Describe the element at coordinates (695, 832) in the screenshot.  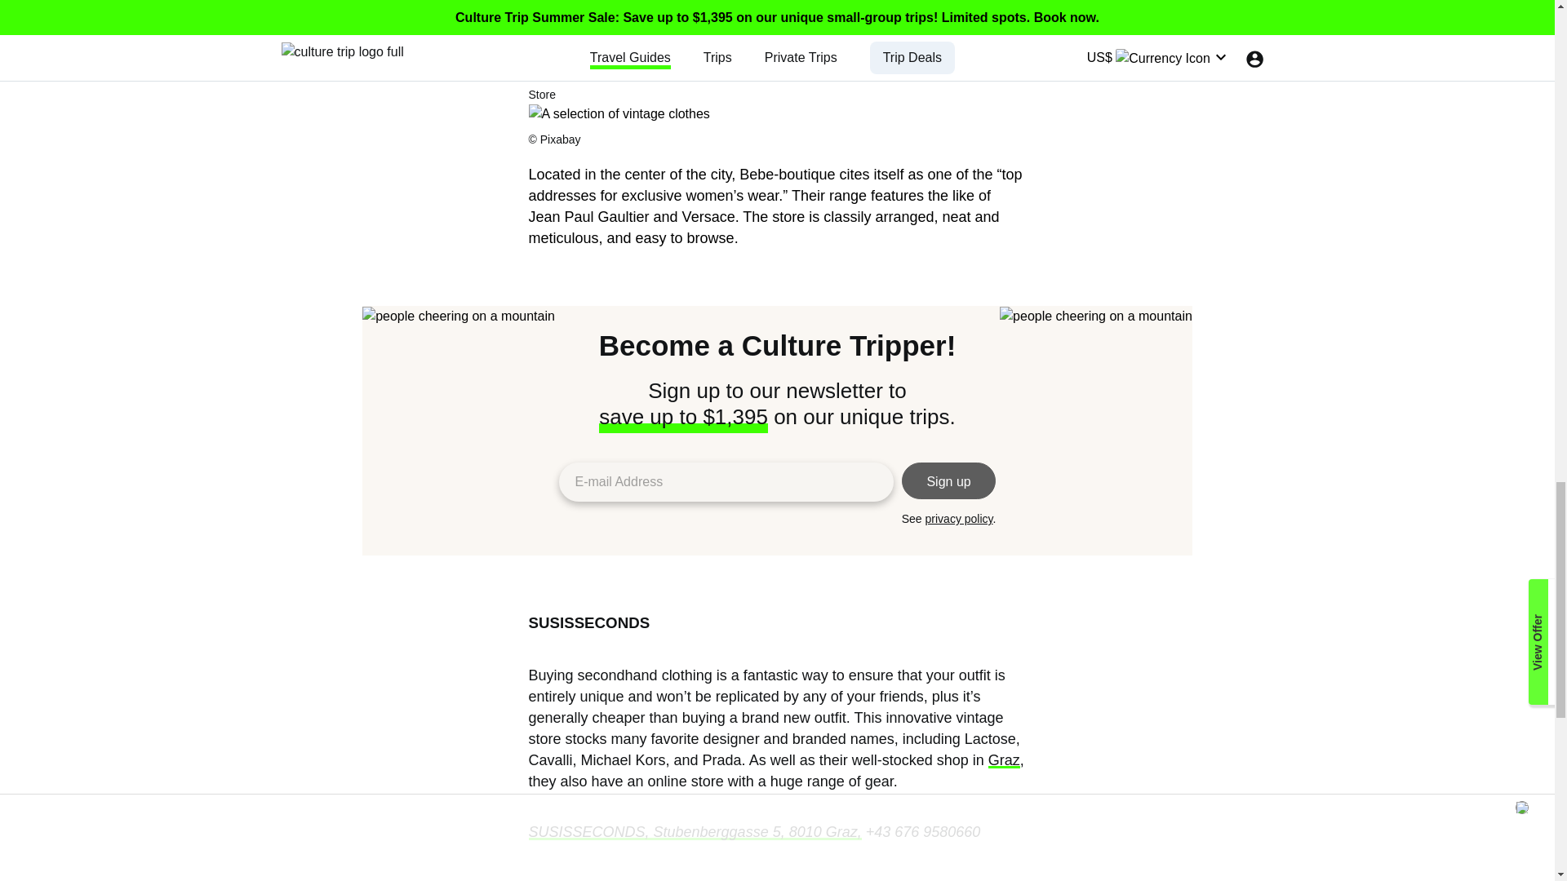
I see `SUSISSECONDS, Stubenberggasse 5, 8010 Graz,` at that location.